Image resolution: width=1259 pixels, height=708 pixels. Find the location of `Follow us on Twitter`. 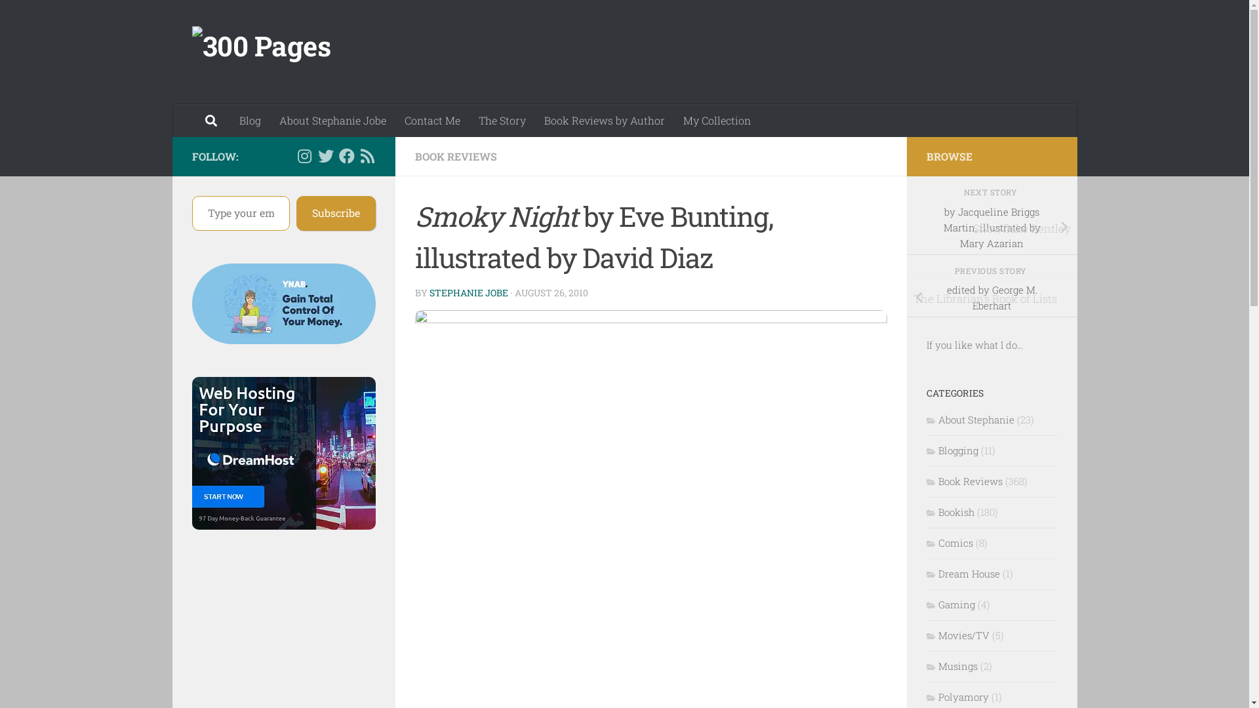

Follow us on Twitter is located at coordinates (325, 156).